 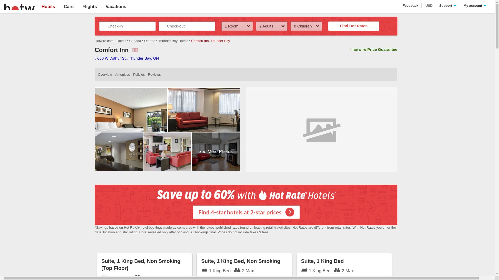 What do you see at coordinates (69, 6) in the screenshot?
I see `Cars` at bounding box center [69, 6].